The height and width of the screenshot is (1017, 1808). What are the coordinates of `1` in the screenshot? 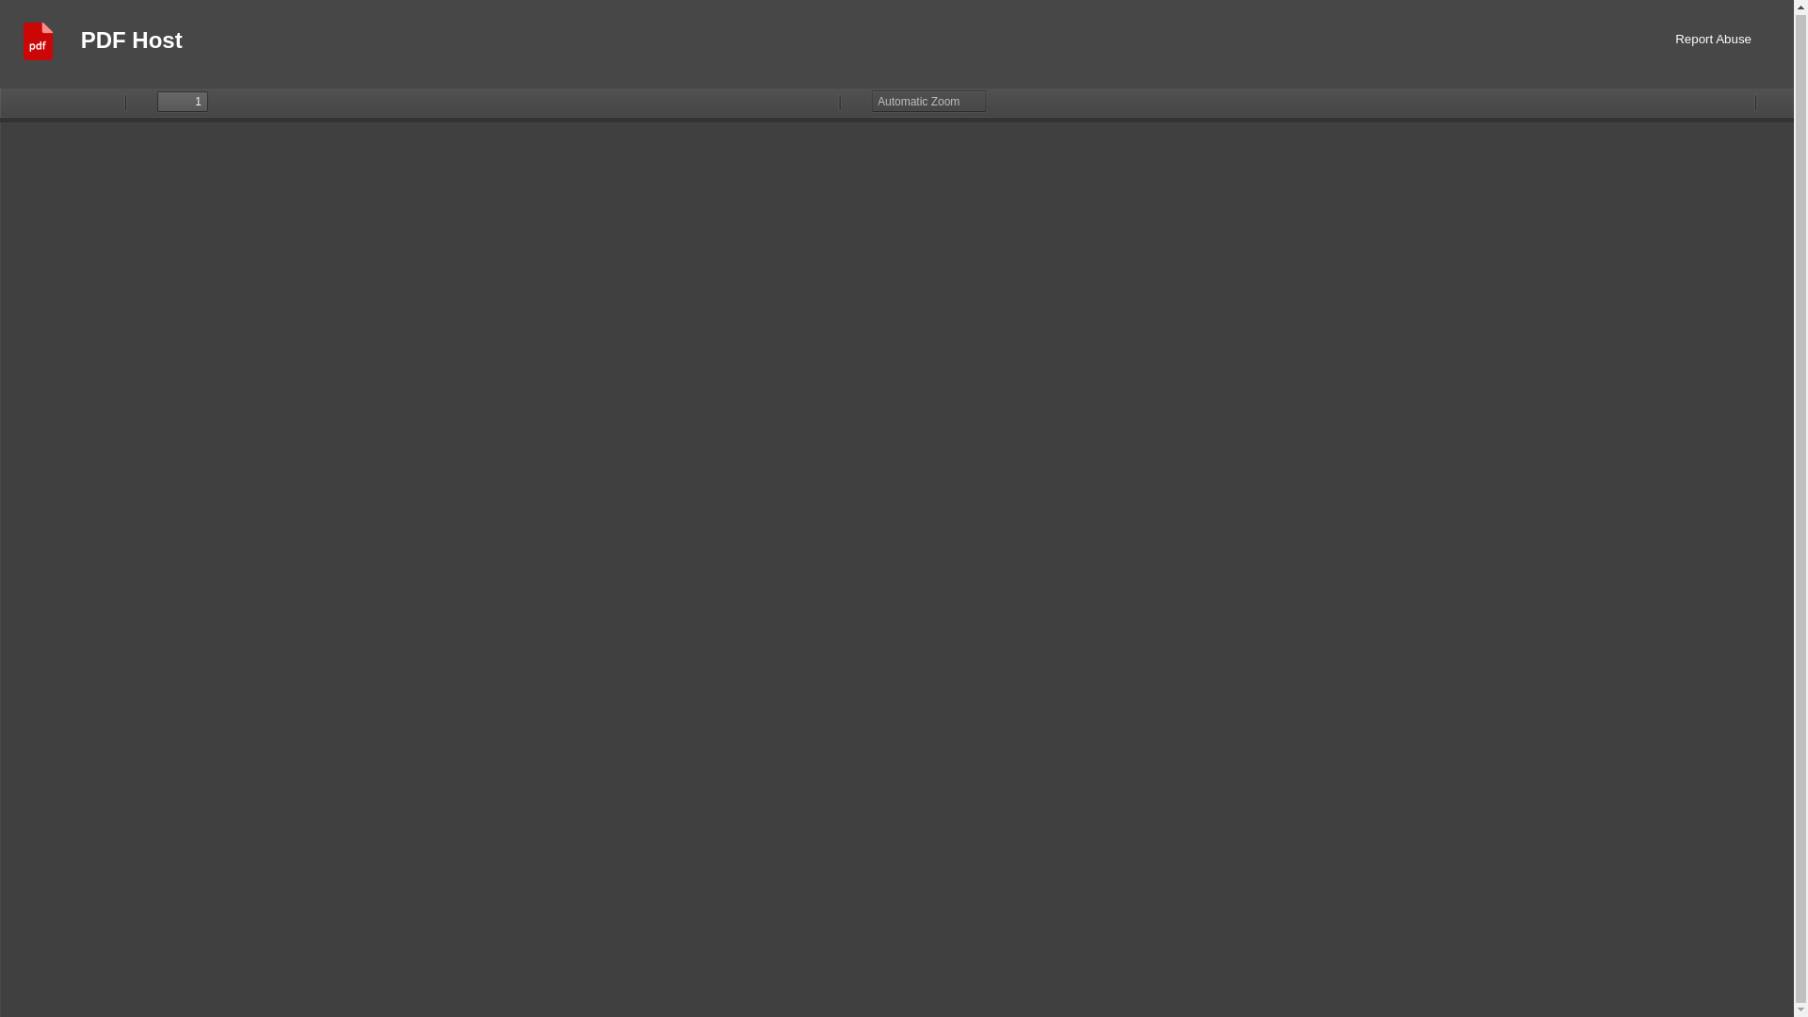 It's located at (183, 102).